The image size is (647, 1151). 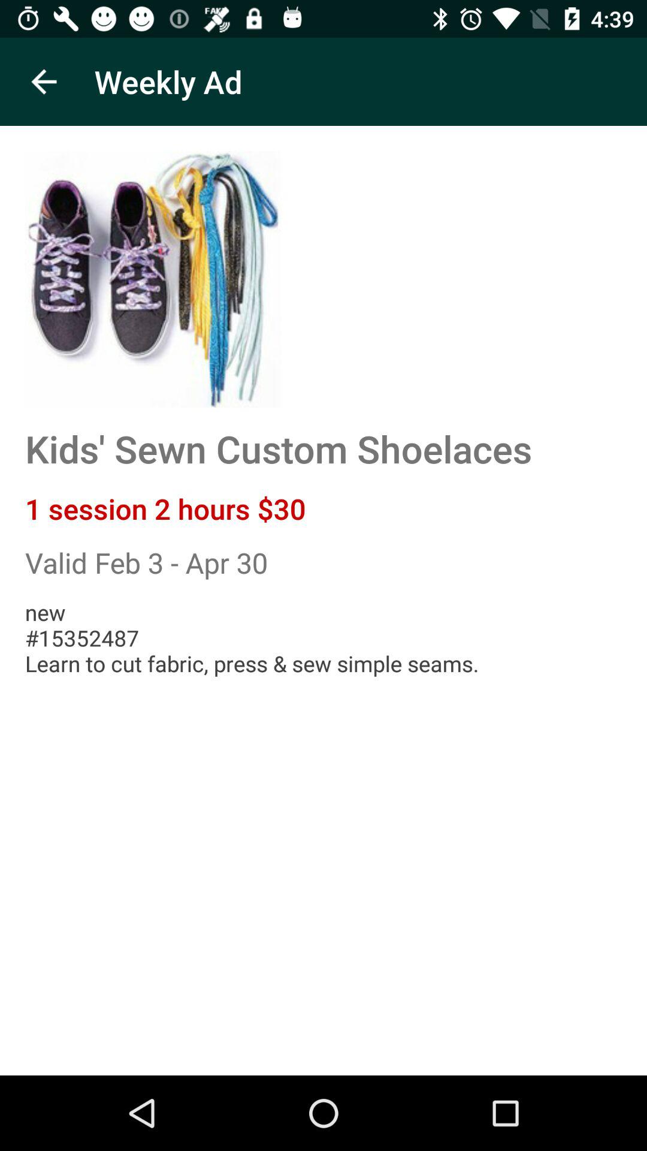 What do you see at coordinates (44, 82) in the screenshot?
I see `select app next to weekly ad` at bounding box center [44, 82].